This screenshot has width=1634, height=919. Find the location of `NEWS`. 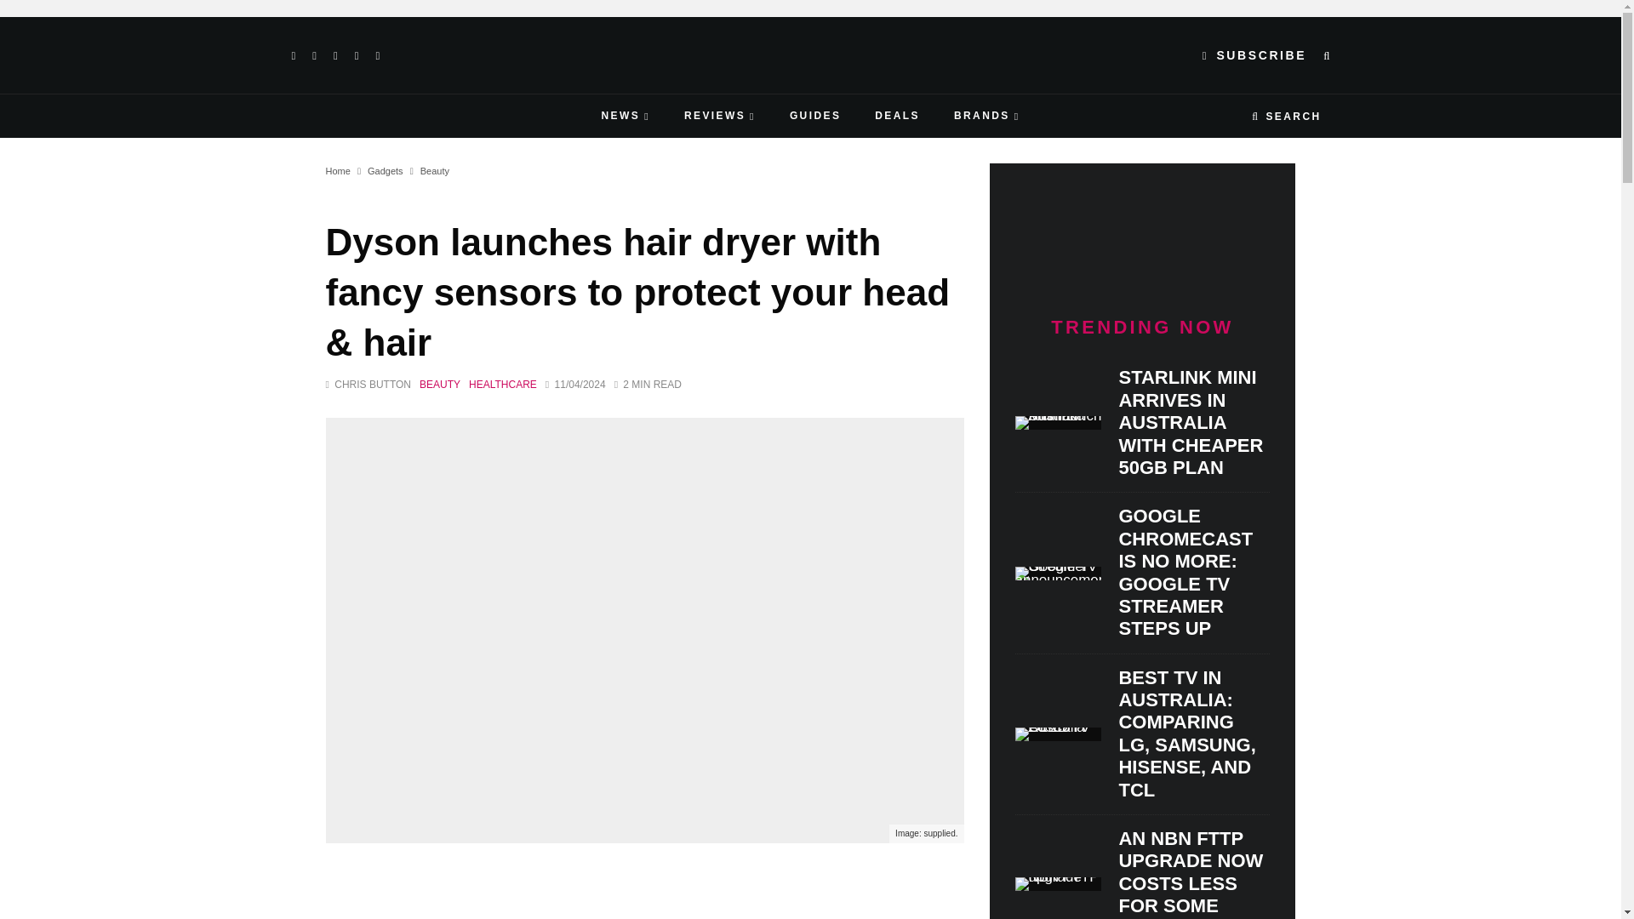

NEWS is located at coordinates (626, 116).